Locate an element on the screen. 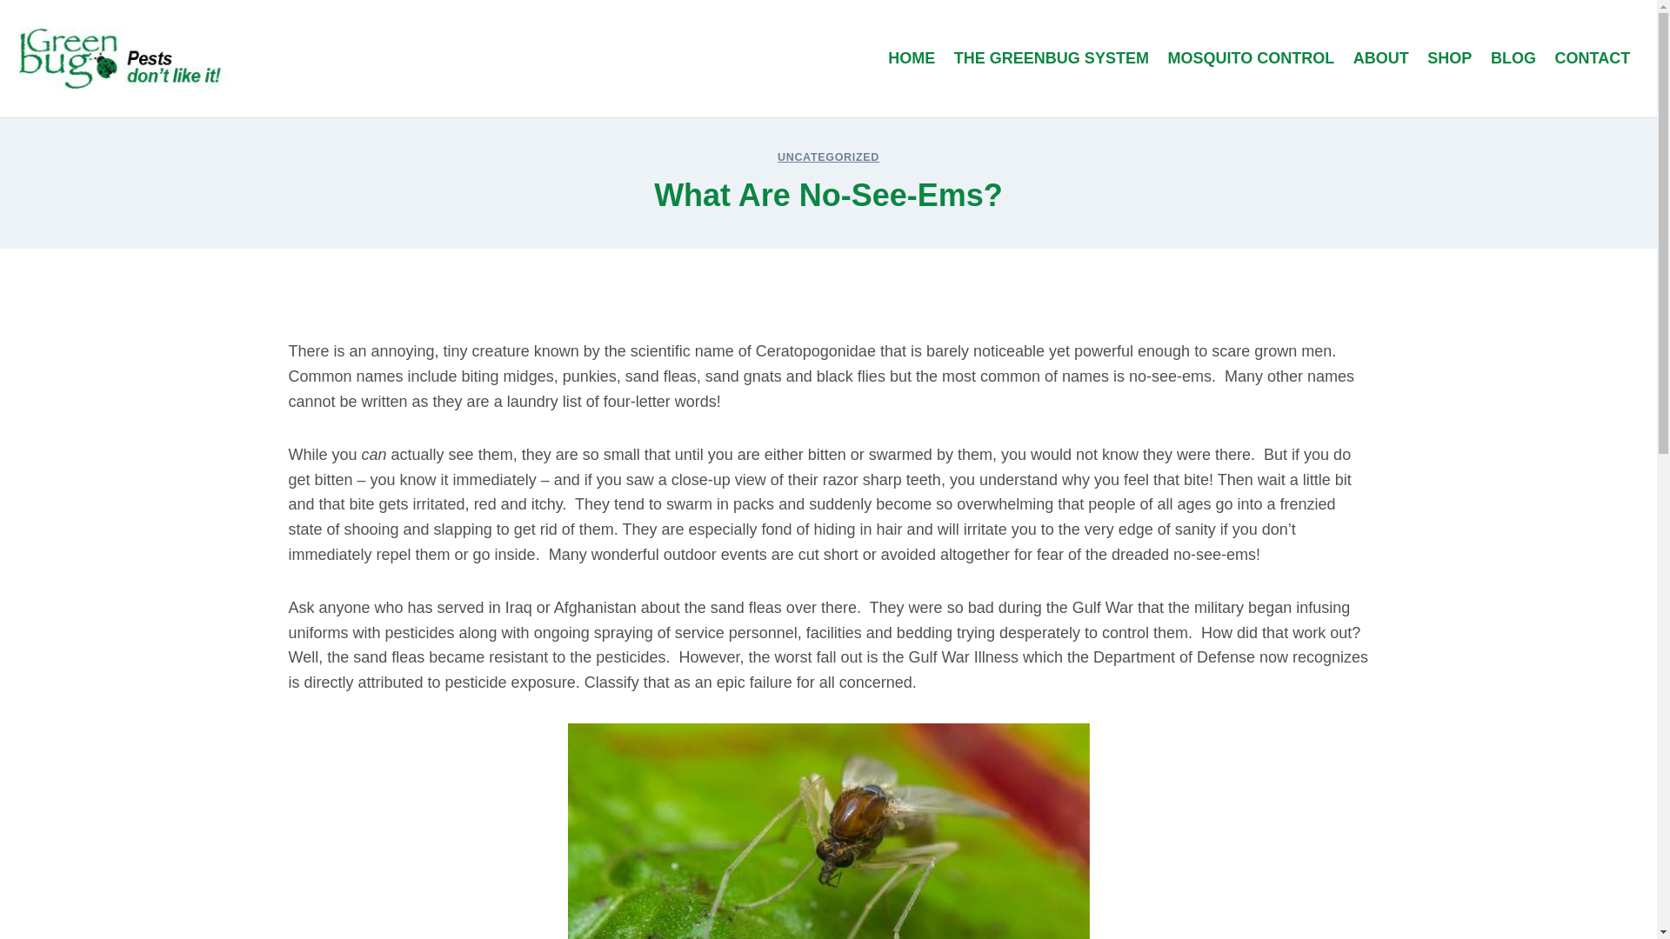 This screenshot has width=1670, height=939. BLOG is located at coordinates (1513, 59).